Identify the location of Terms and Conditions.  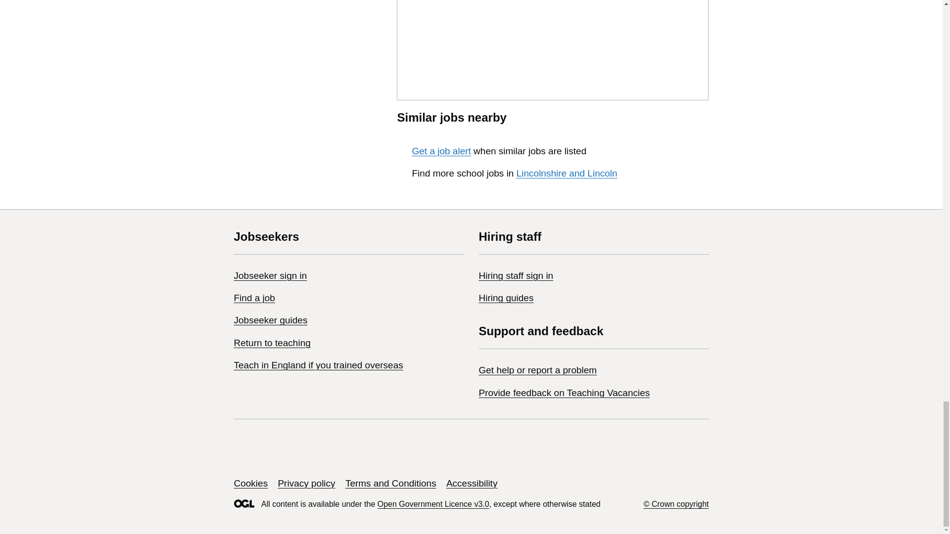
(391, 483).